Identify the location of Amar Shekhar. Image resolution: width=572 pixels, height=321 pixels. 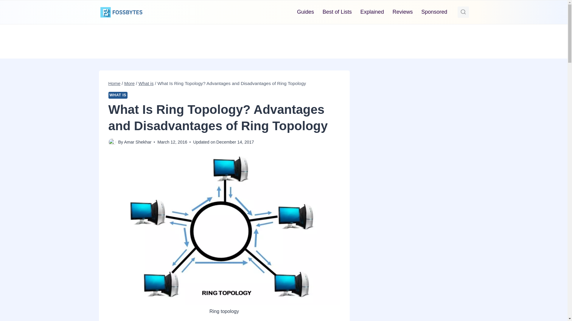
(138, 142).